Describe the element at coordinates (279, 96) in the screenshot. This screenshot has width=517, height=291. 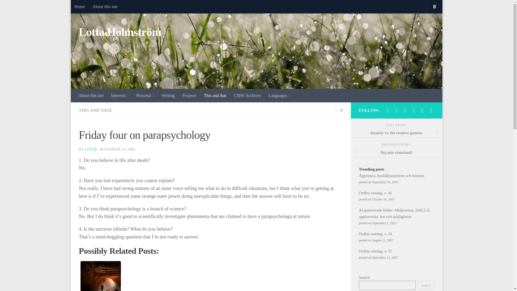
I see `Languages` at that location.